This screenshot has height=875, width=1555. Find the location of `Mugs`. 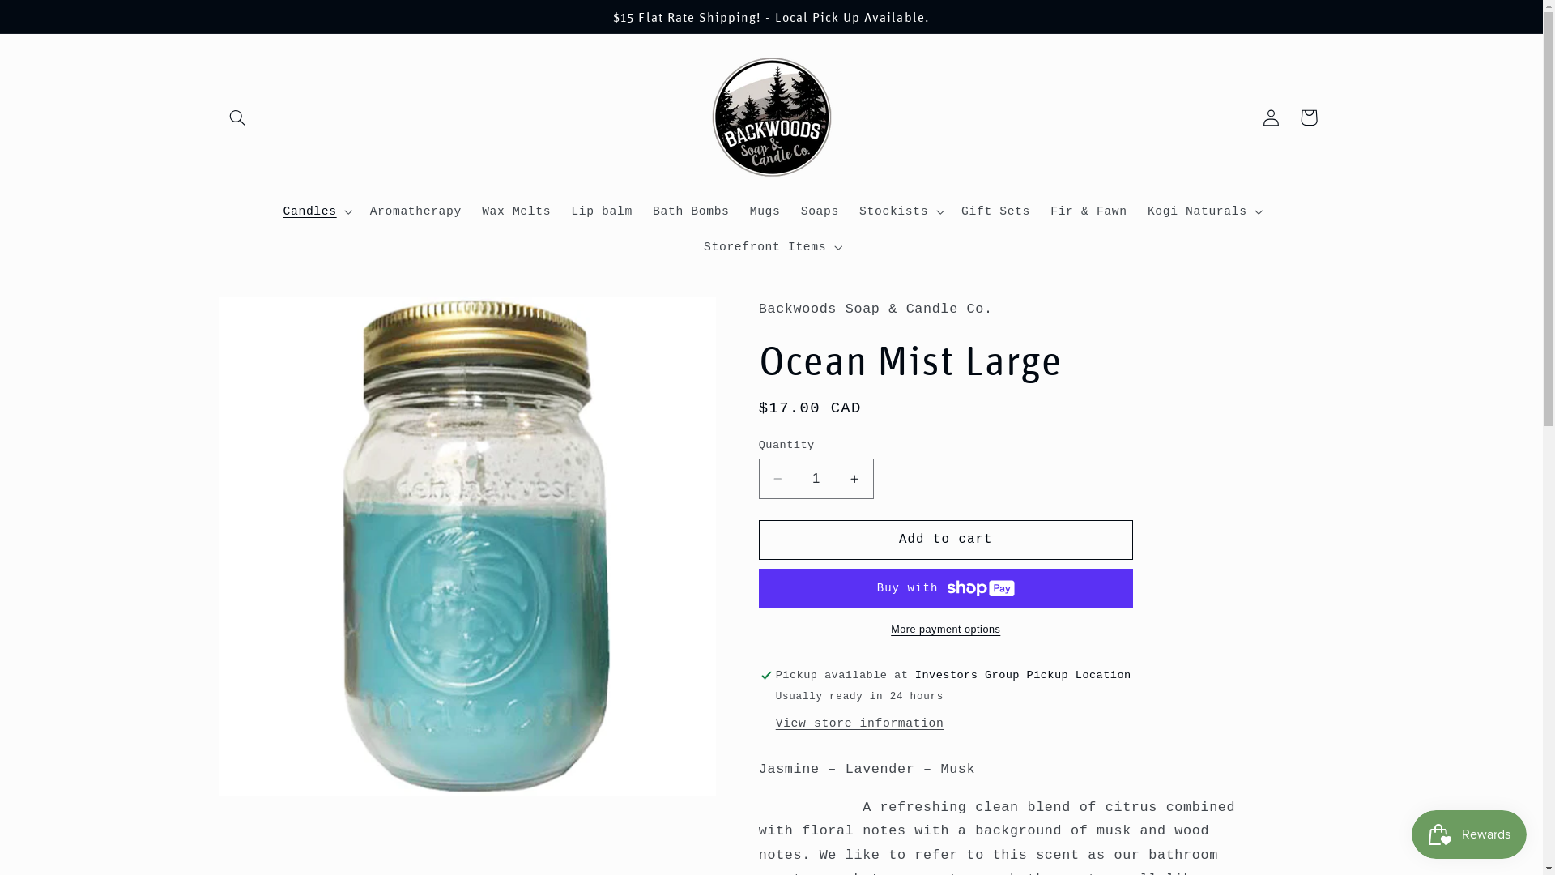

Mugs is located at coordinates (765, 211).